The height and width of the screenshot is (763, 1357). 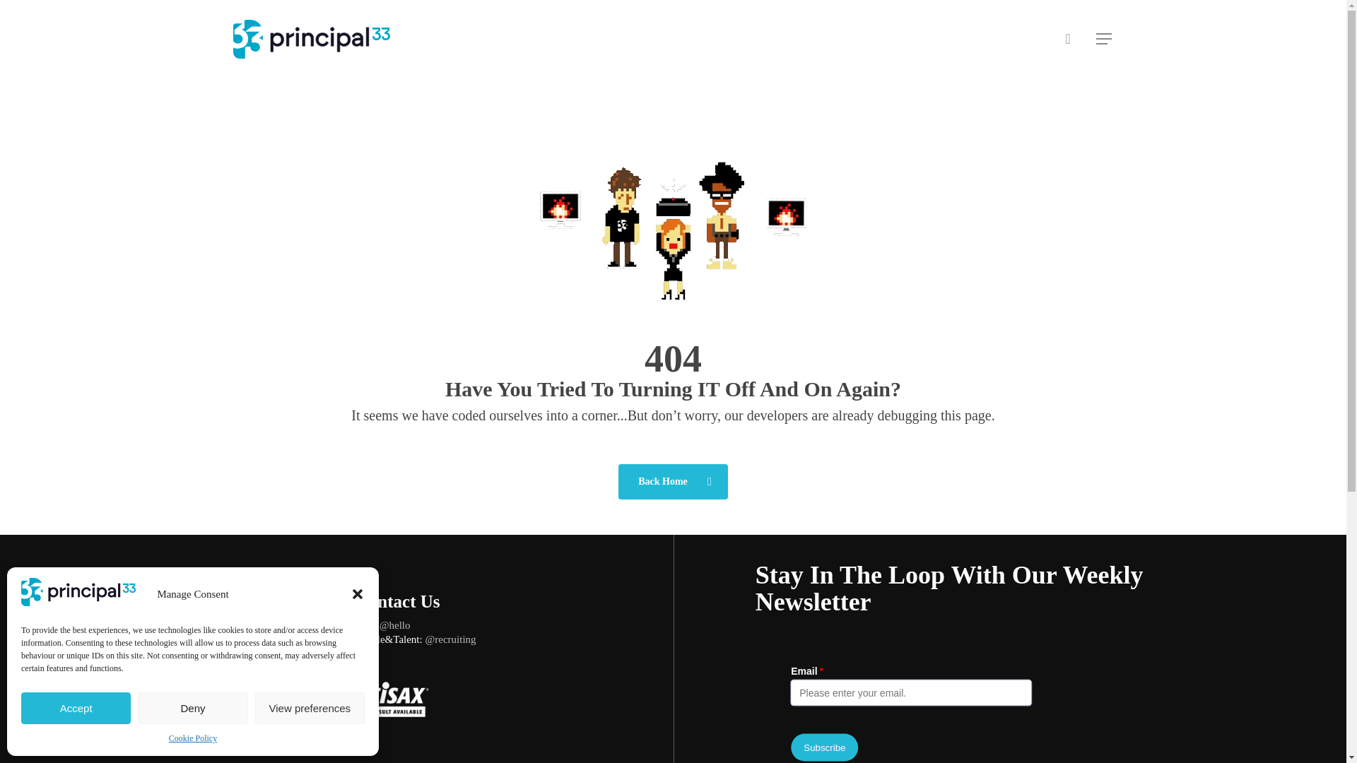 What do you see at coordinates (455, 639) in the screenshot?
I see `recruiting` at bounding box center [455, 639].